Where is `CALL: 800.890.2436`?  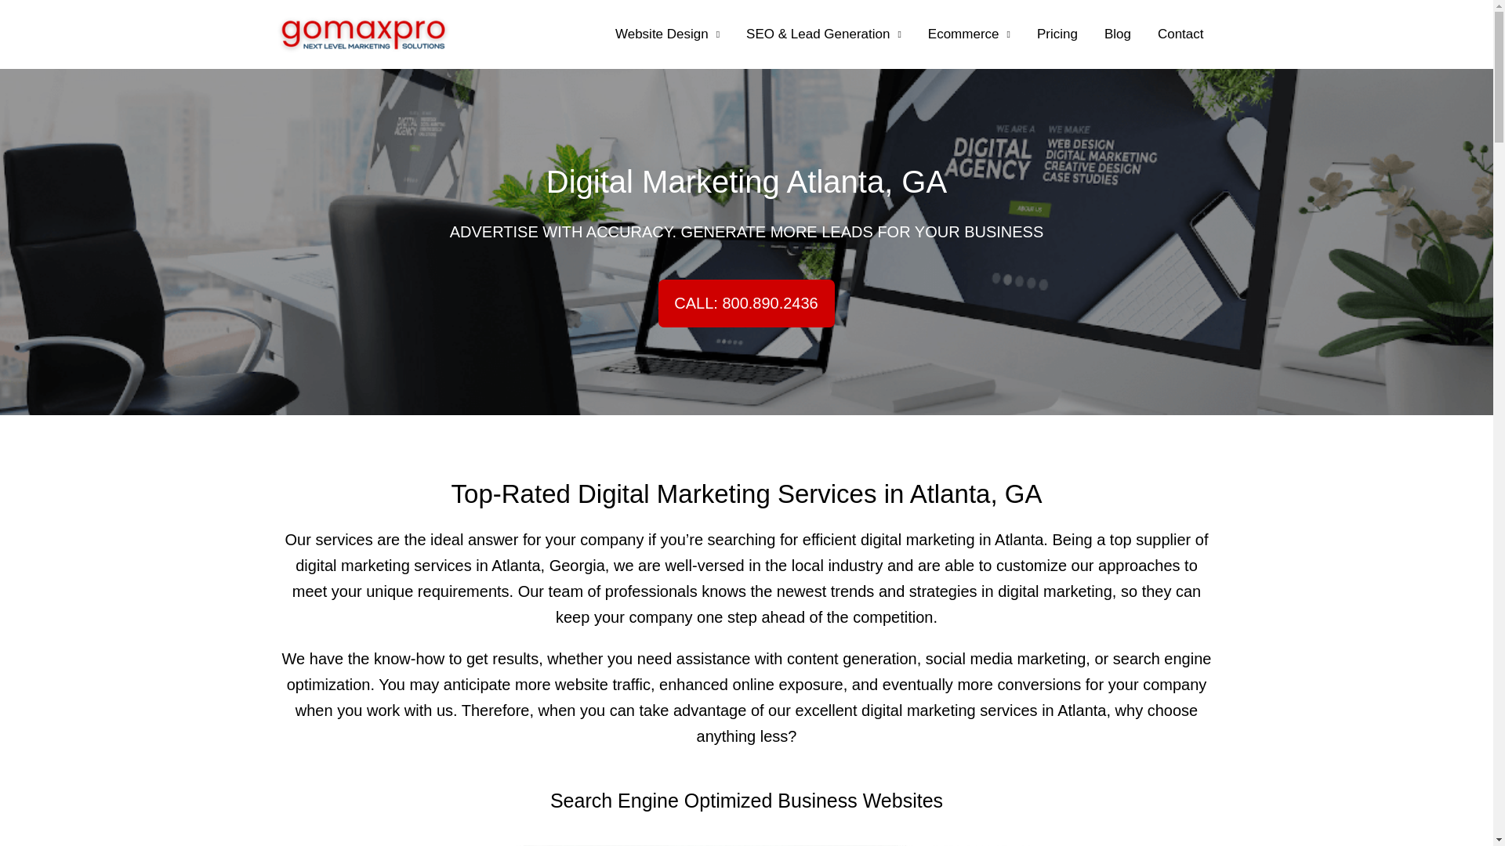
CALL: 800.890.2436 is located at coordinates (746, 302).